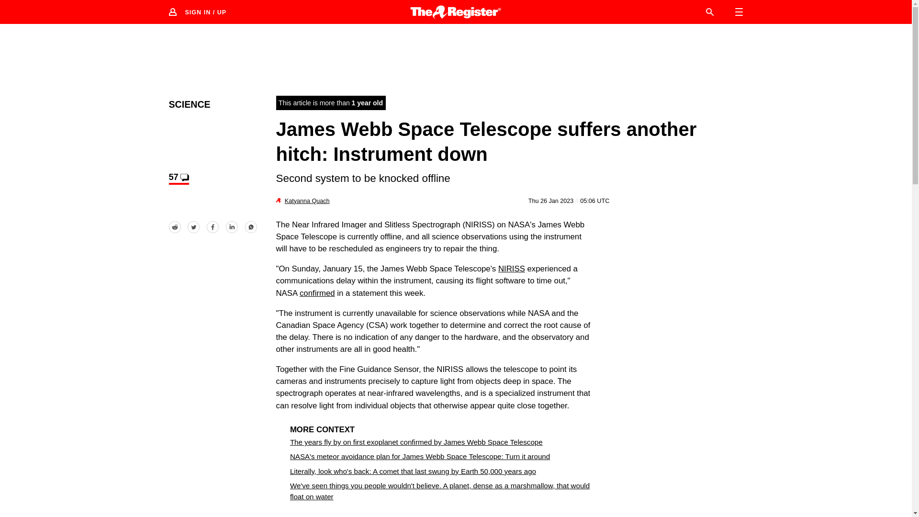 This screenshot has width=919, height=517. What do you see at coordinates (178, 178) in the screenshot?
I see `View comments on this article` at bounding box center [178, 178].